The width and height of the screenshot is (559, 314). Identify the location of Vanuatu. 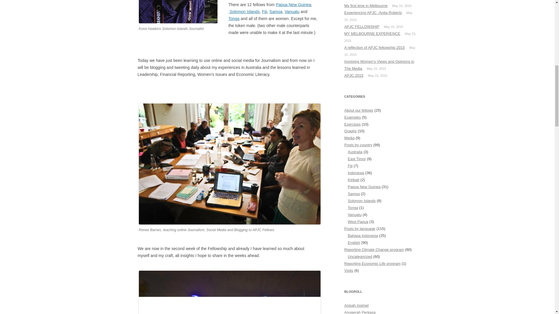
(292, 12).